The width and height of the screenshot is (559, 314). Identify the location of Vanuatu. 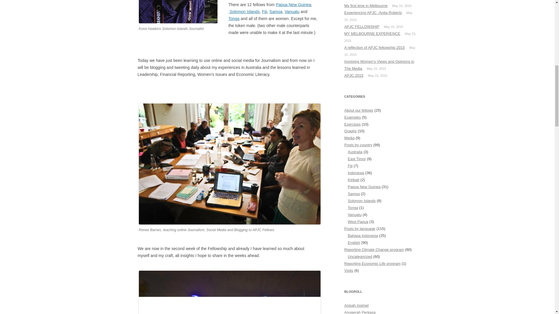
(292, 12).